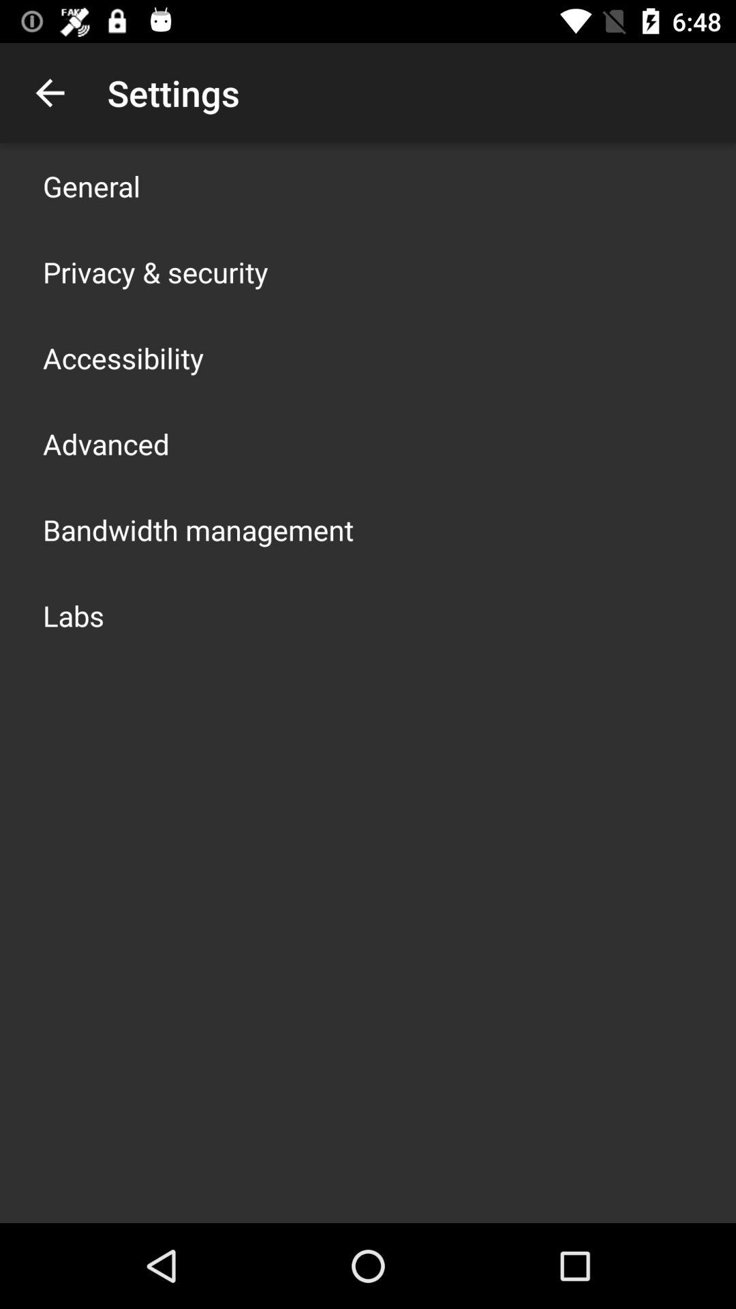 The image size is (736, 1309). I want to click on choose app next to settings item, so click(50, 93).